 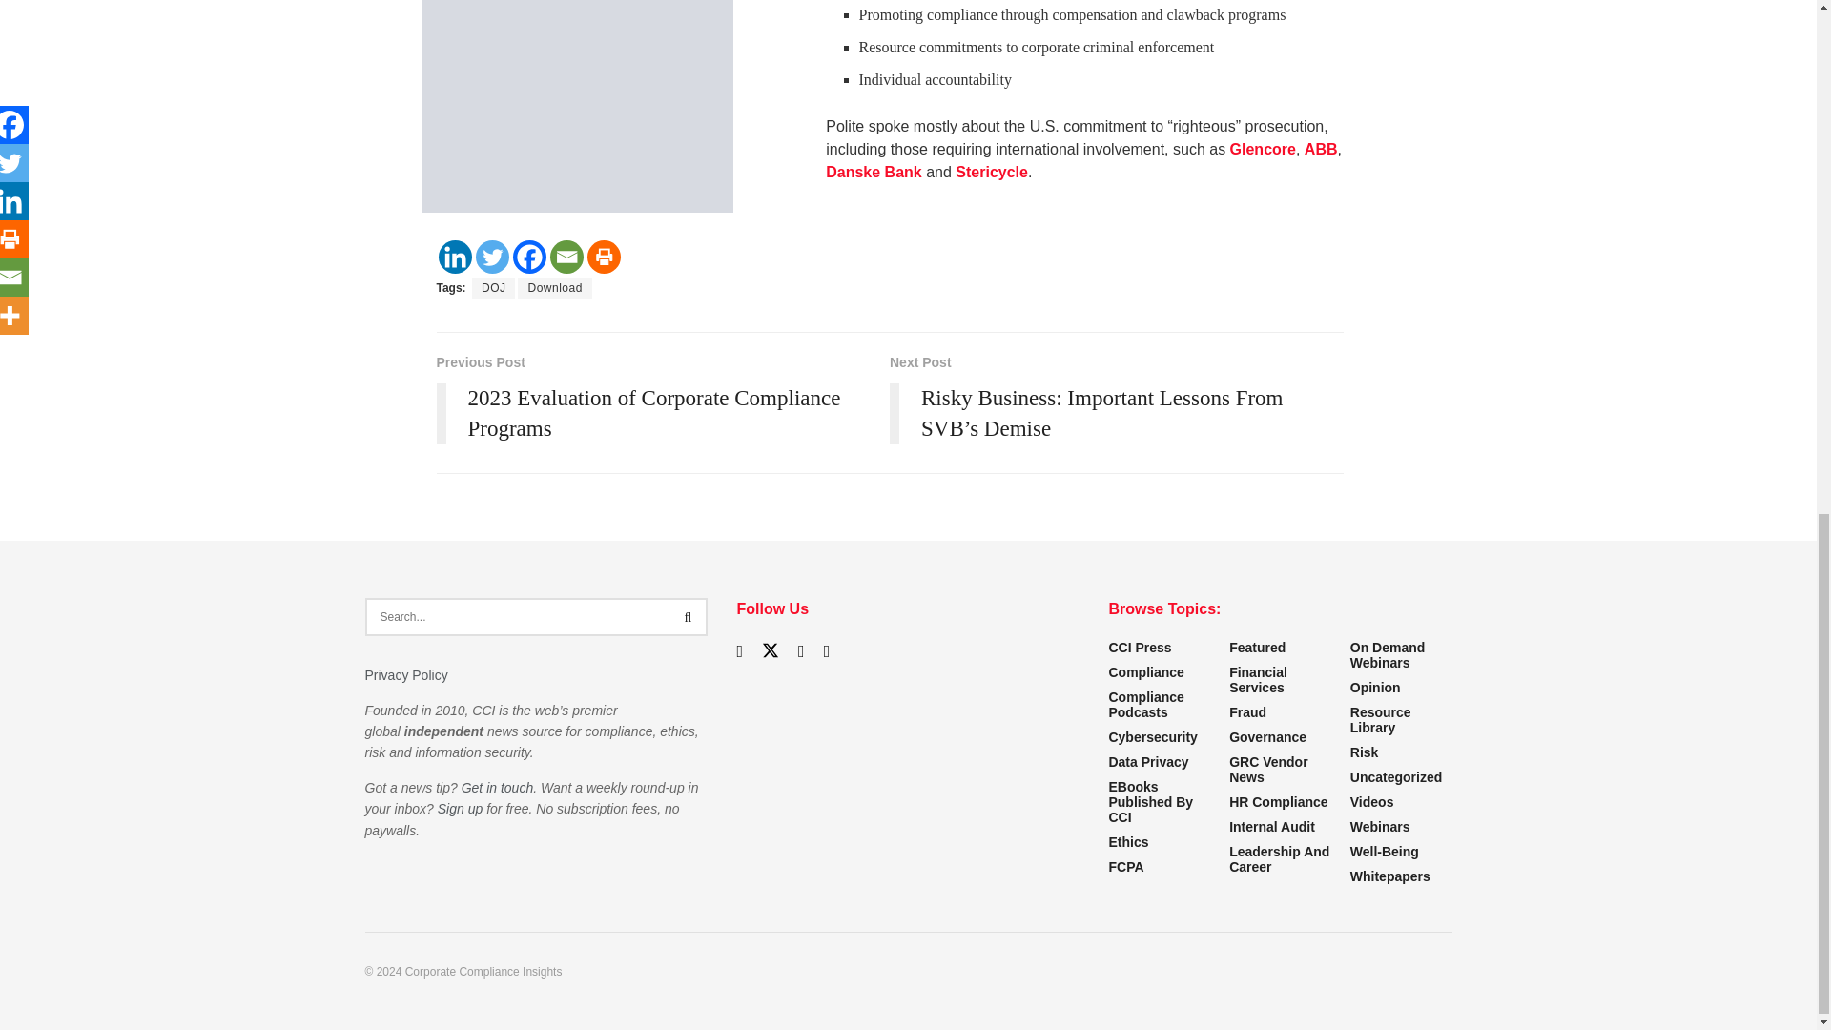 What do you see at coordinates (456, 257) in the screenshot?
I see `Linkedin` at bounding box center [456, 257].